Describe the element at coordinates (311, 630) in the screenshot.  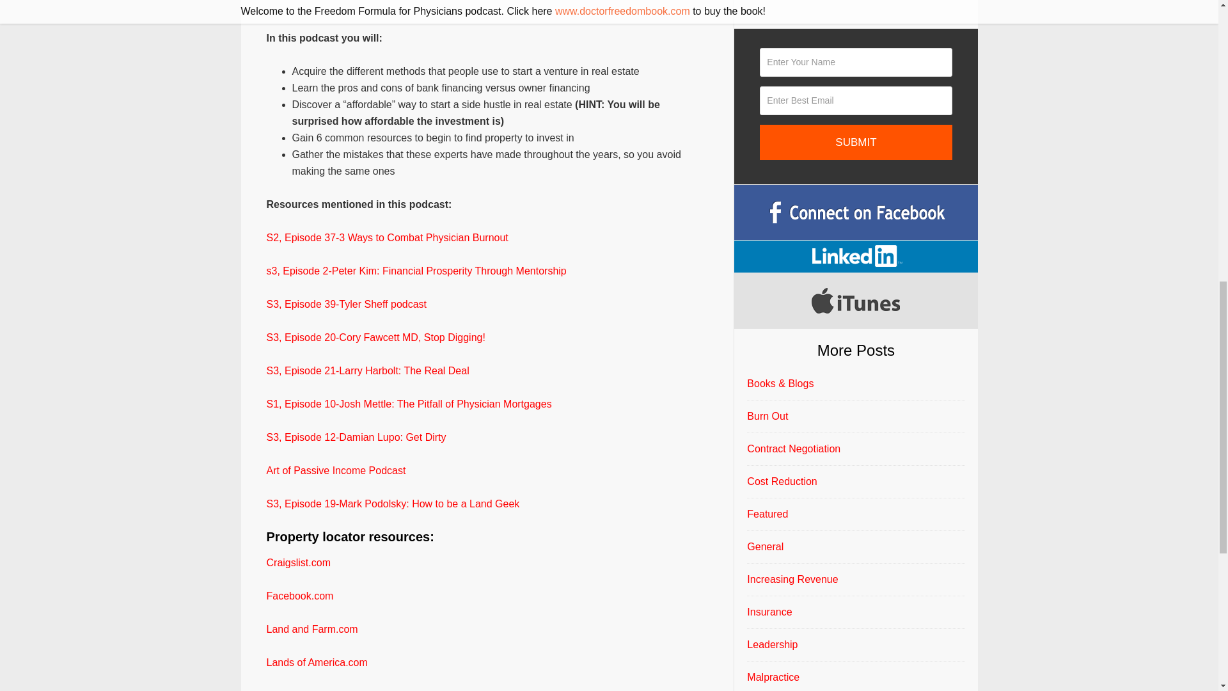
I see `Land and Farm.com` at that location.